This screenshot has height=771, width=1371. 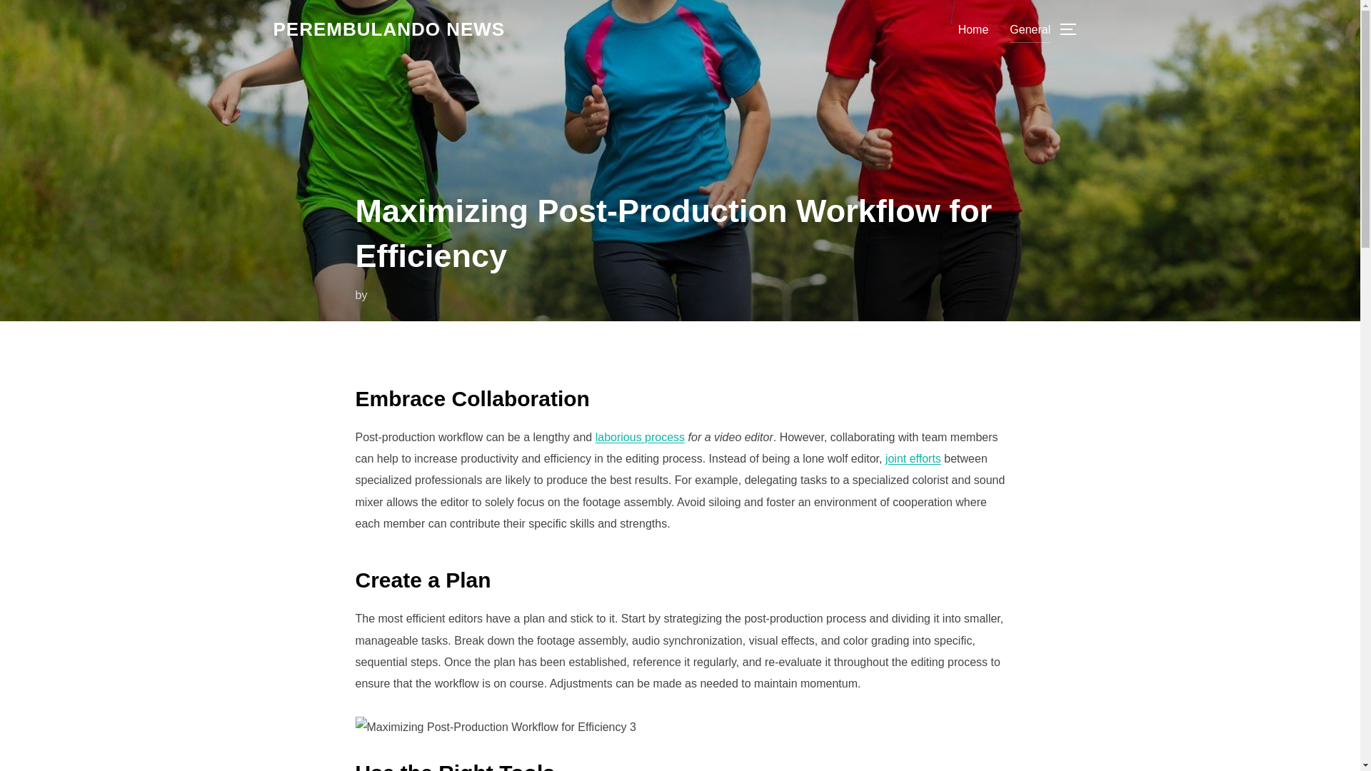 What do you see at coordinates (973, 29) in the screenshot?
I see `Home` at bounding box center [973, 29].